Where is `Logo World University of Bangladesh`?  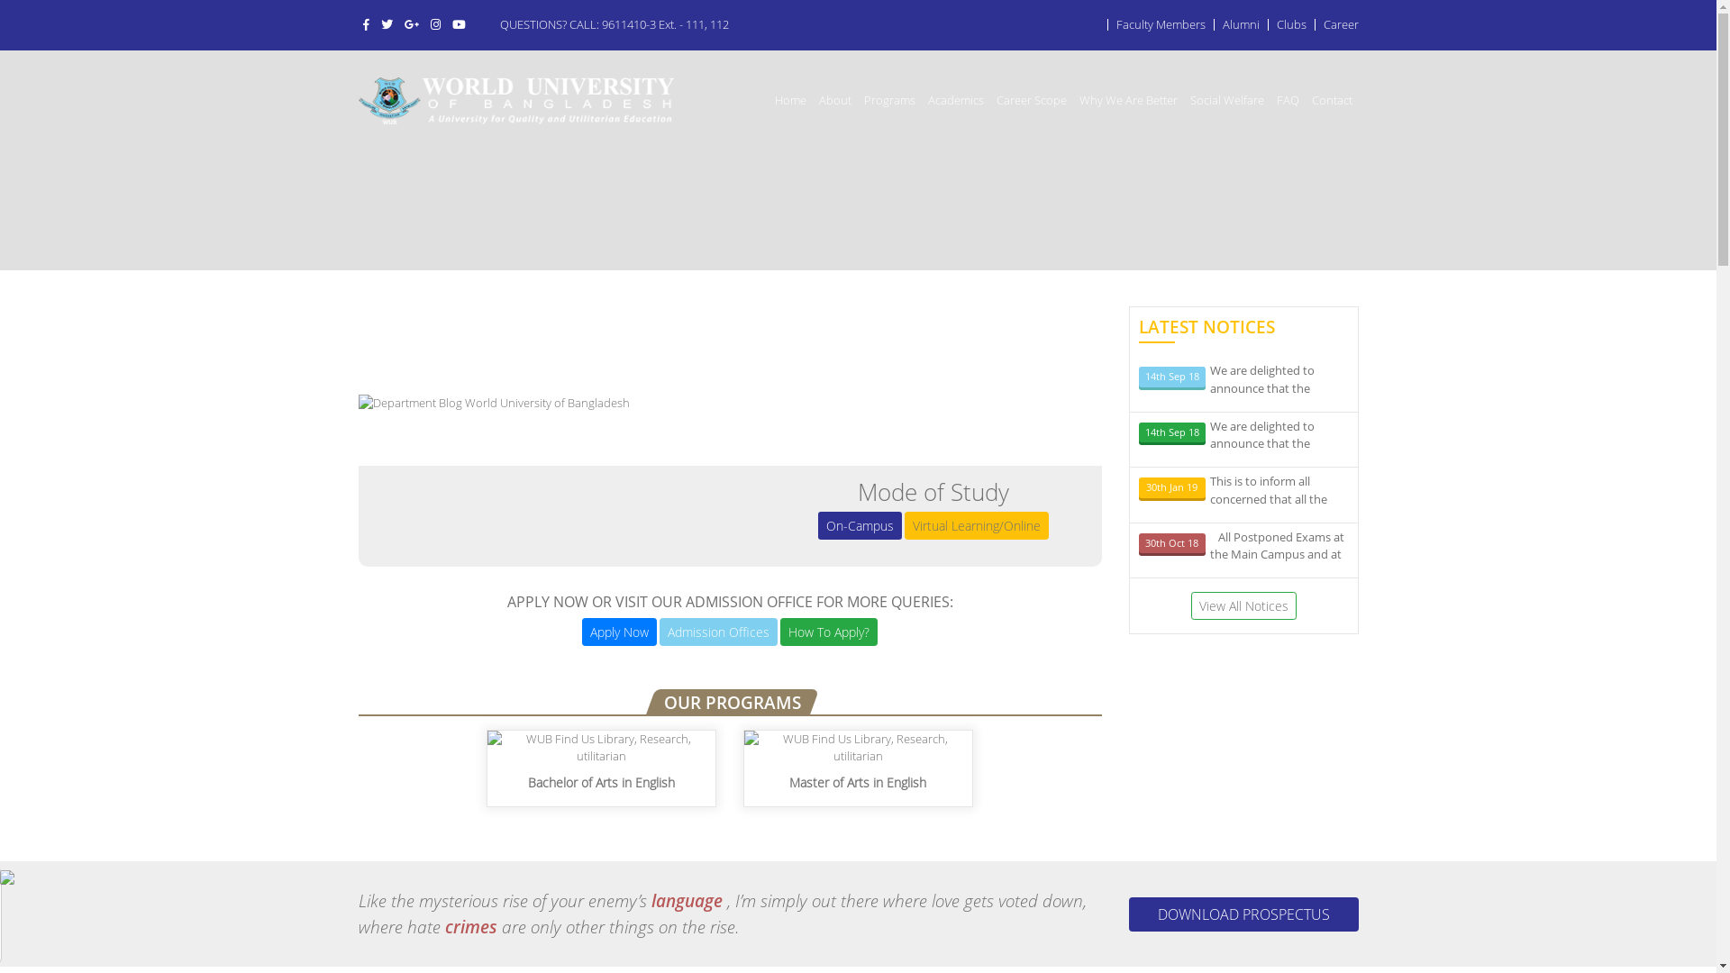
Logo World University of Bangladesh is located at coordinates (516, 101).